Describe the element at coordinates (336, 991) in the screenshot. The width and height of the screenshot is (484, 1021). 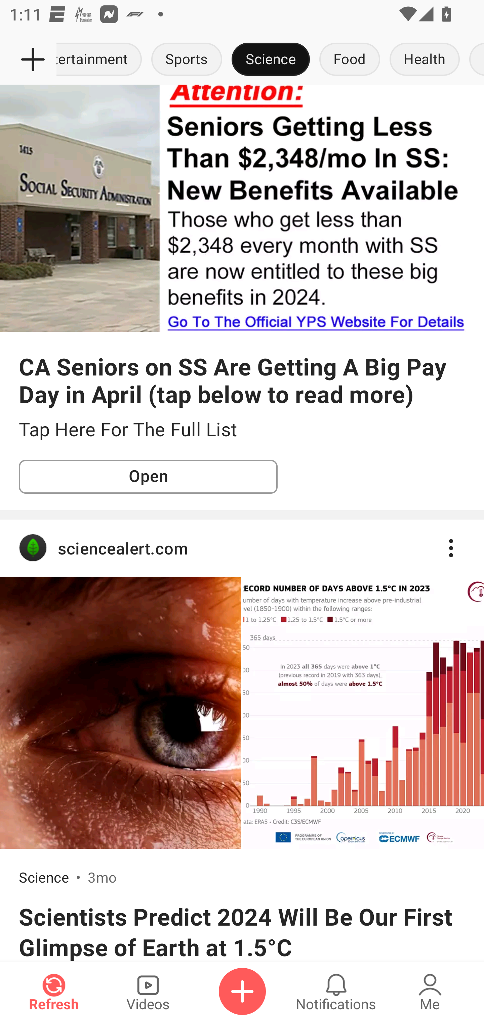
I see `Notifications` at that location.